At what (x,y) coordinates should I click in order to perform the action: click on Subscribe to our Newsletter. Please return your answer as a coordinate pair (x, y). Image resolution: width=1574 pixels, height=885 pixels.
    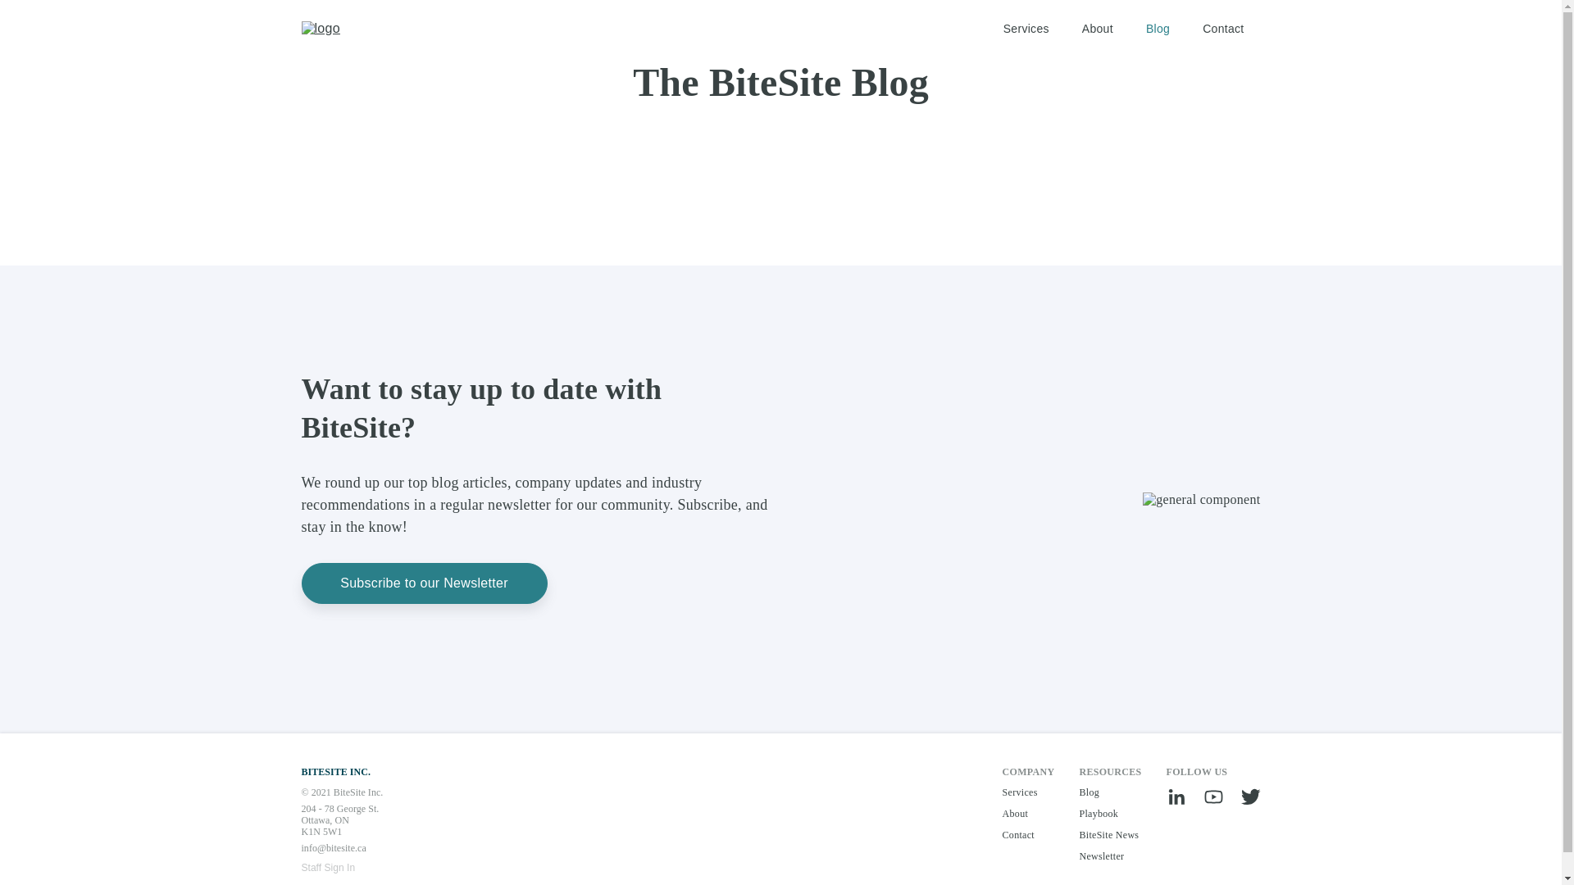
    Looking at the image, I should click on (425, 583).